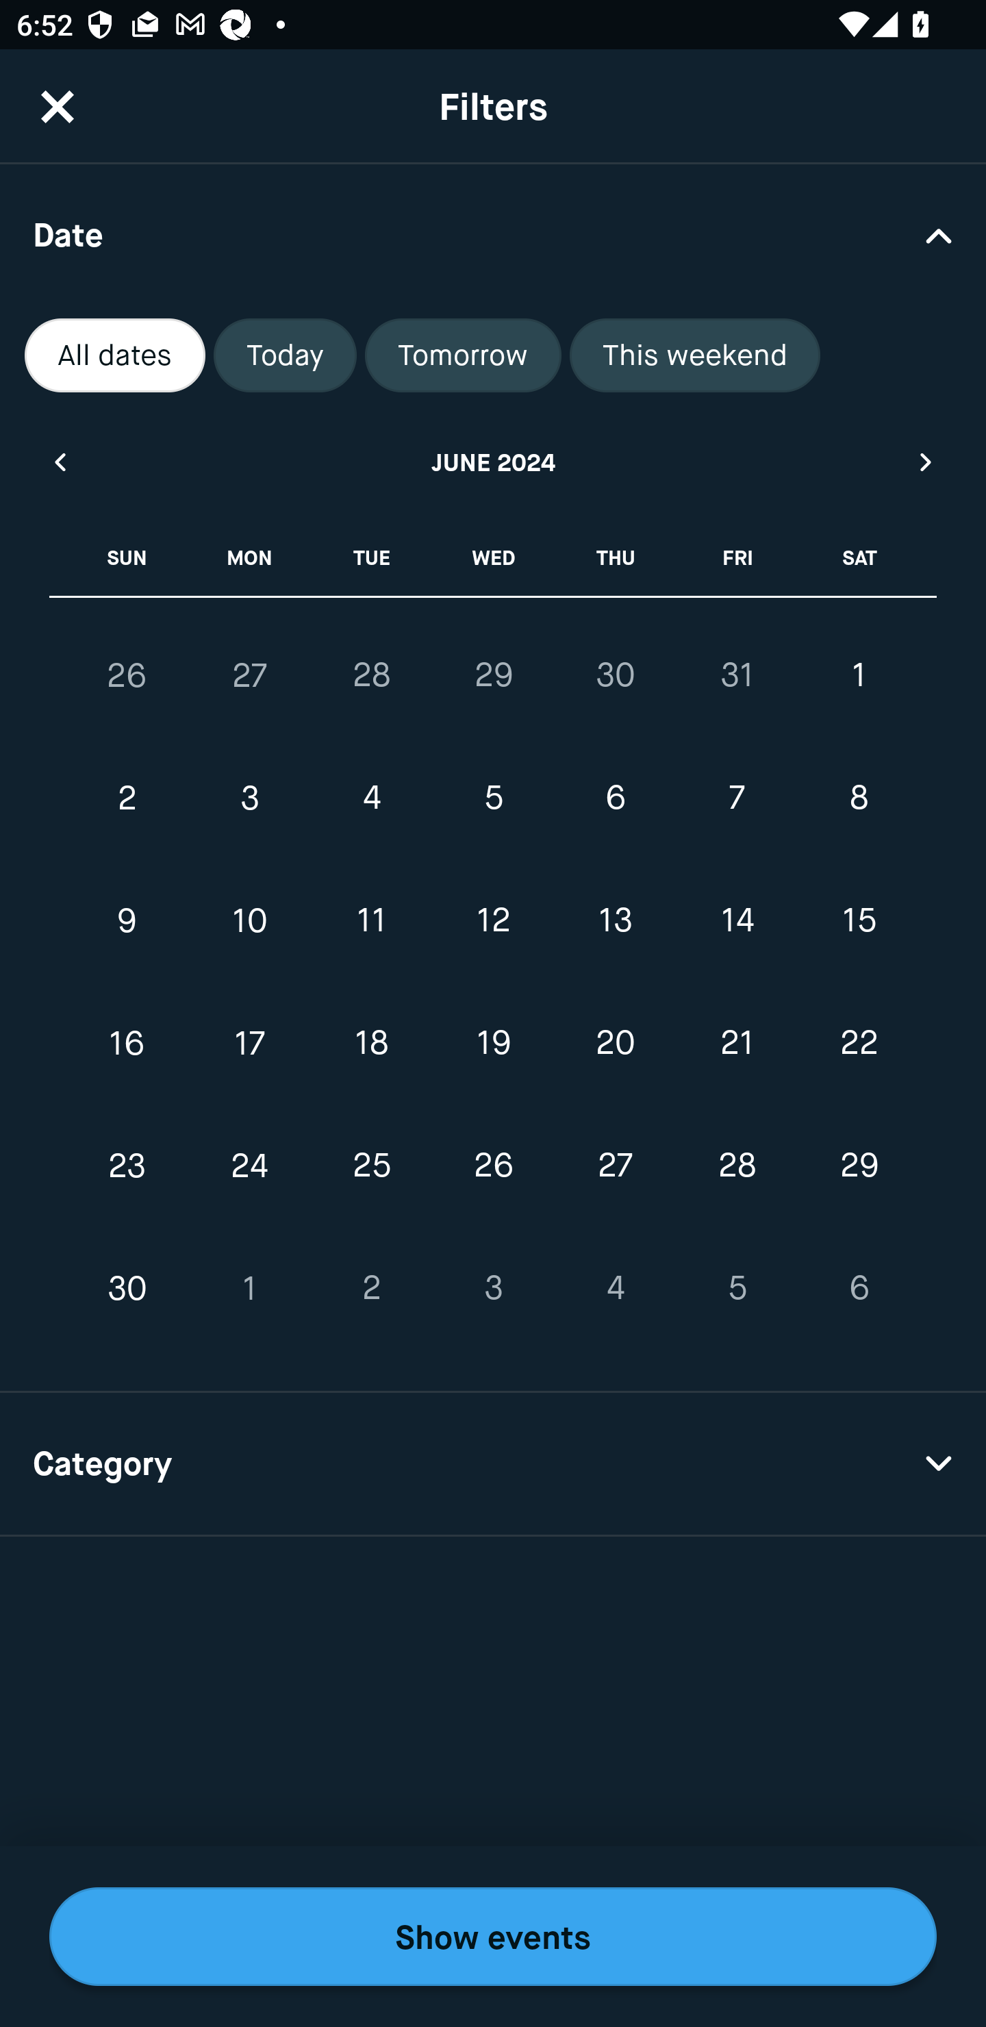 Image resolution: width=986 pixels, height=2027 pixels. I want to click on All dates, so click(115, 355).